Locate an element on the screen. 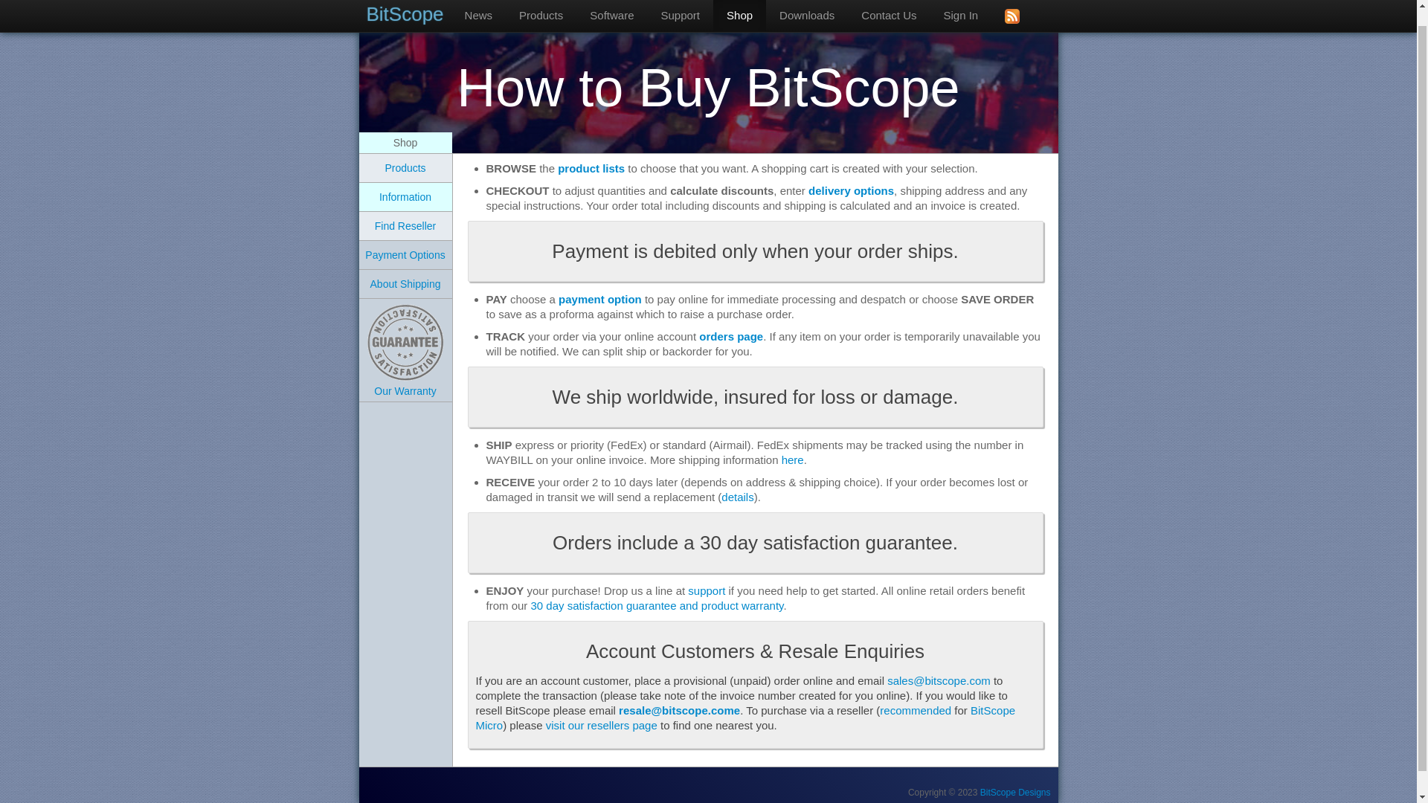  Software is located at coordinates (611, 7).